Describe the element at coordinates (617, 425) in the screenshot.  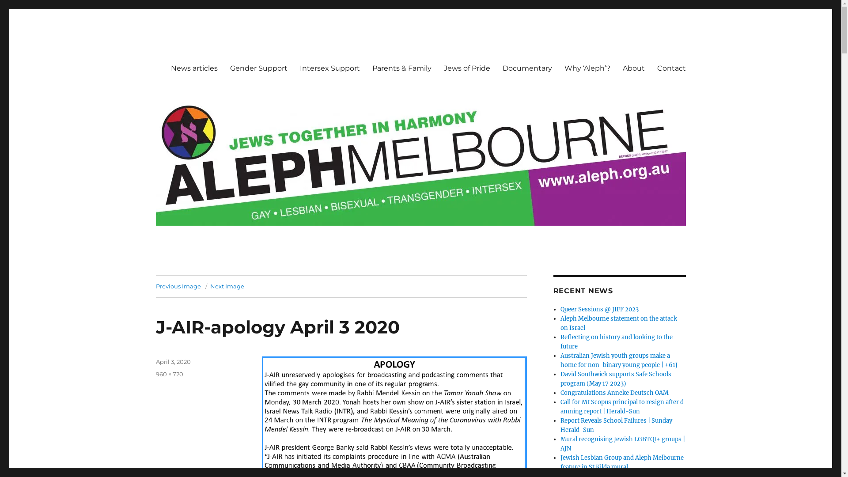
I see `Report Reveals School Failures | Sunday Herald-Sun` at that location.